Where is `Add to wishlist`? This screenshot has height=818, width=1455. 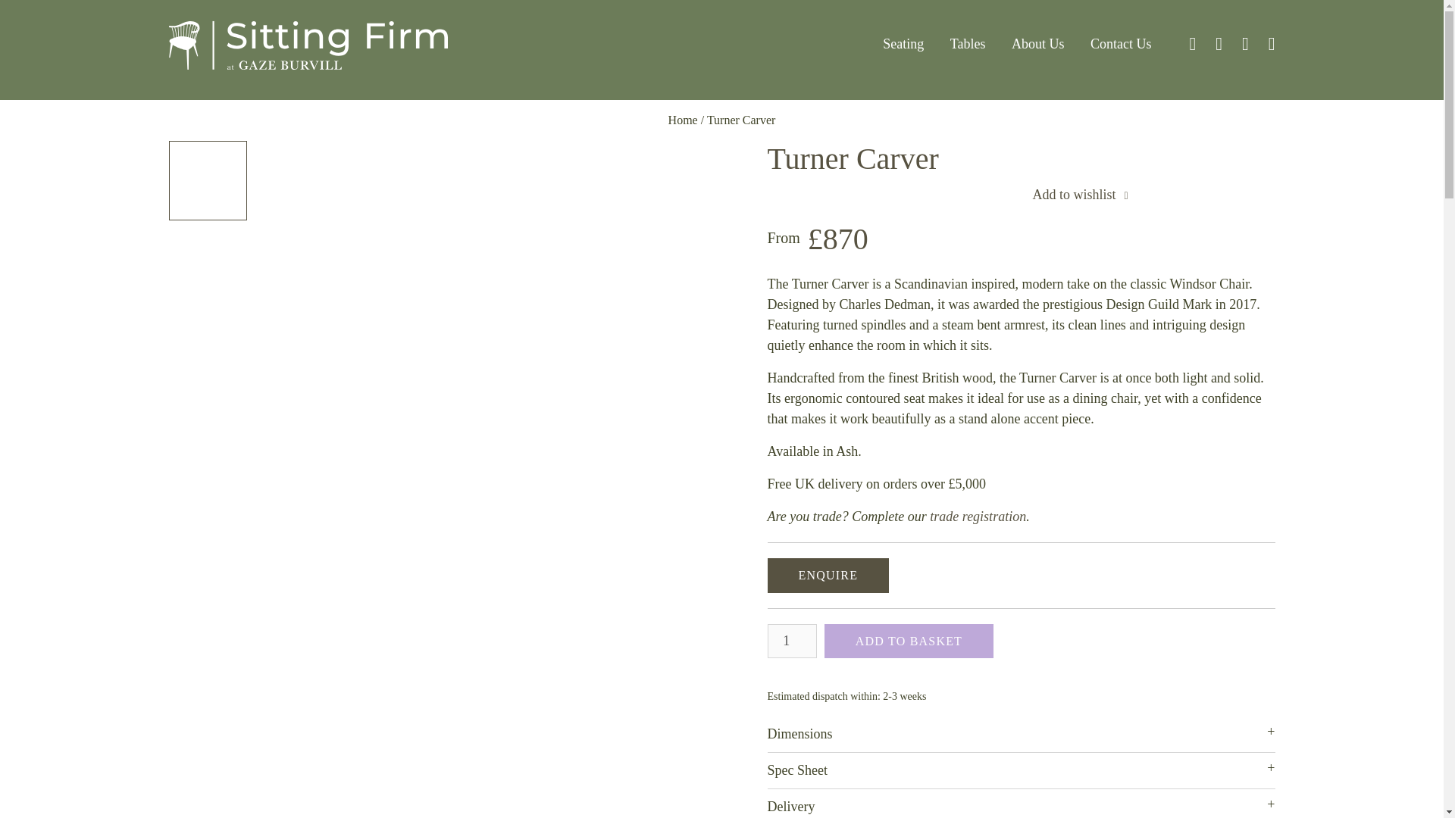 Add to wishlist is located at coordinates (1081, 195).